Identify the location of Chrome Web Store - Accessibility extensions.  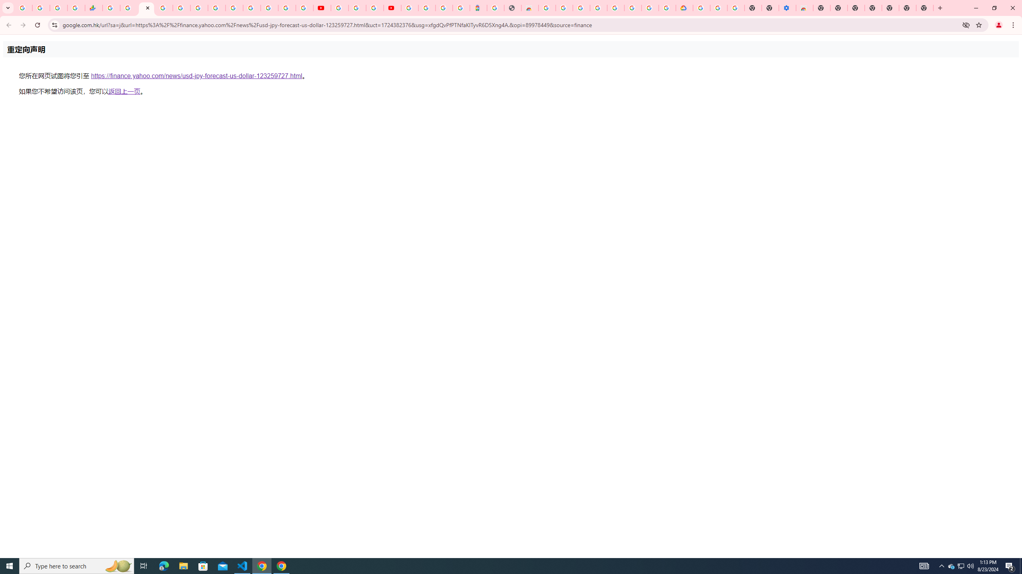
(804, 8).